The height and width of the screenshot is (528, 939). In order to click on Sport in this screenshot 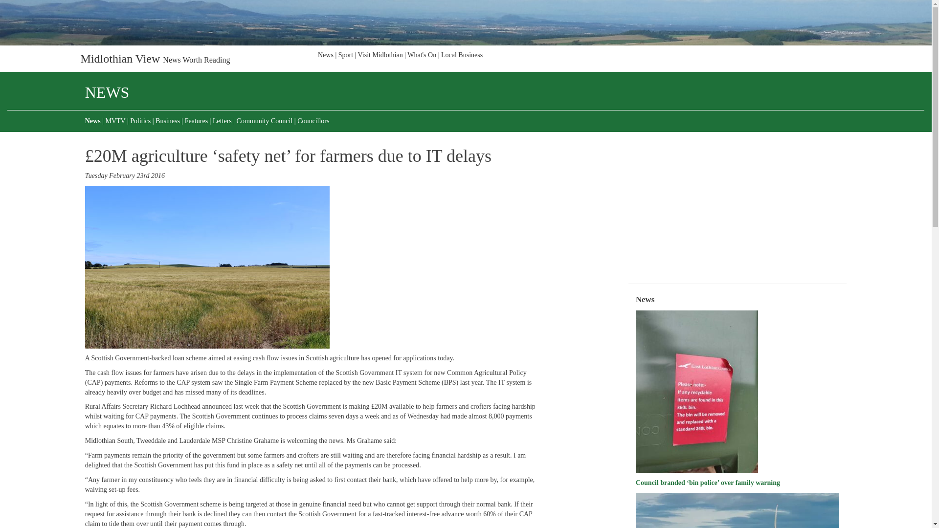, I will do `click(345, 58)`.